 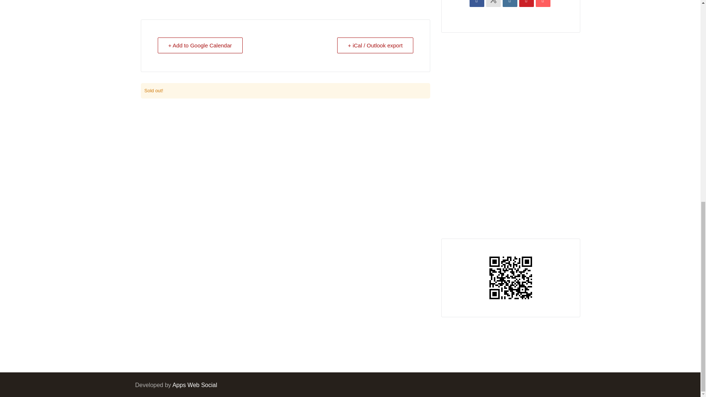 I want to click on Linkedin, so click(x=510, y=4).